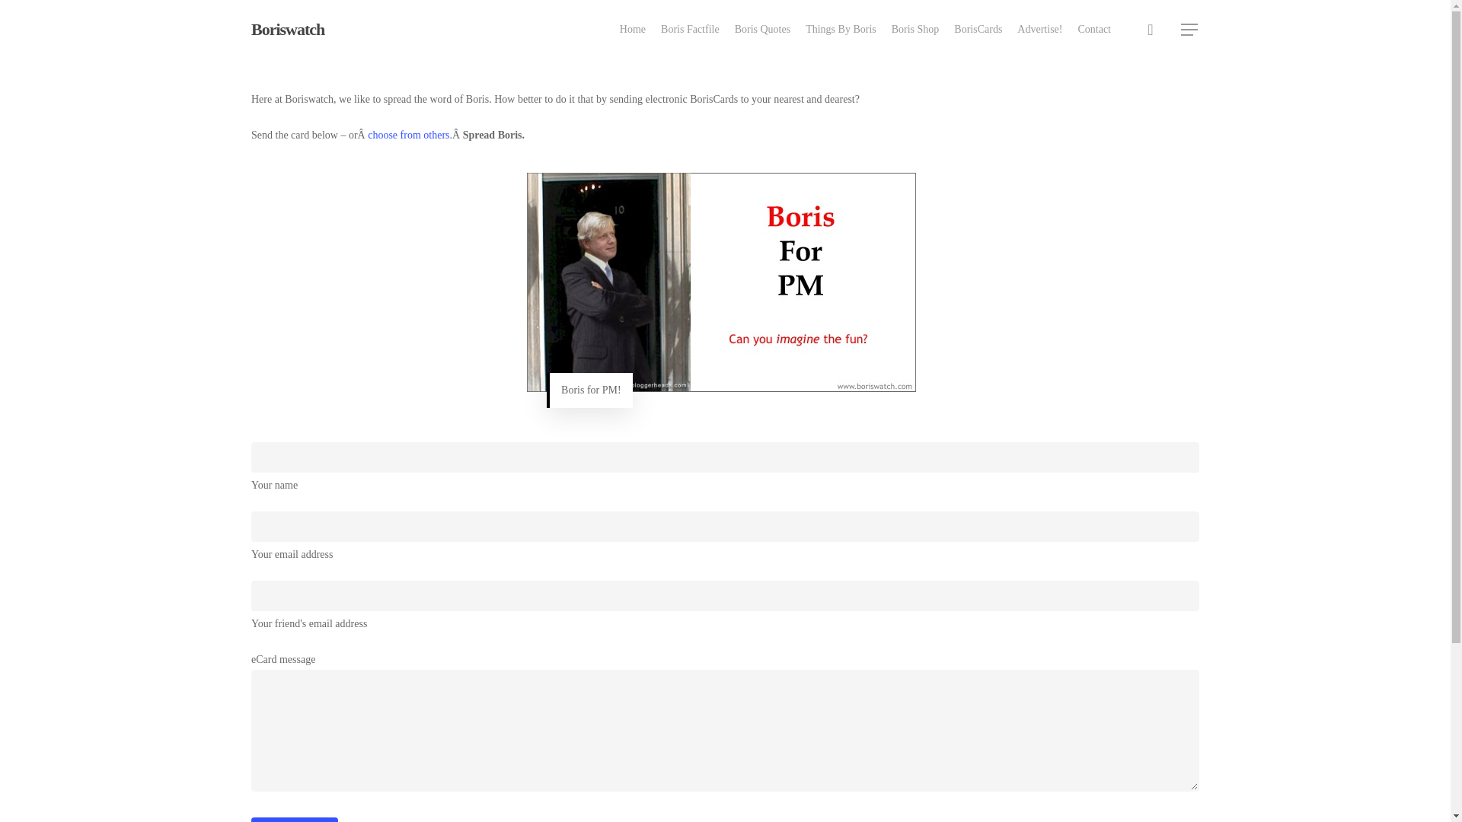 The height and width of the screenshot is (822, 1462). What do you see at coordinates (1150, 29) in the screenshot?
I see `search` at bounding box center [1150, 29].